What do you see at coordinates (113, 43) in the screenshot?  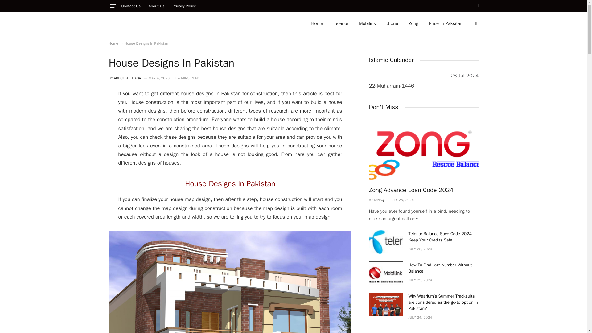 I see `Home` at bounding box center [113, 43].